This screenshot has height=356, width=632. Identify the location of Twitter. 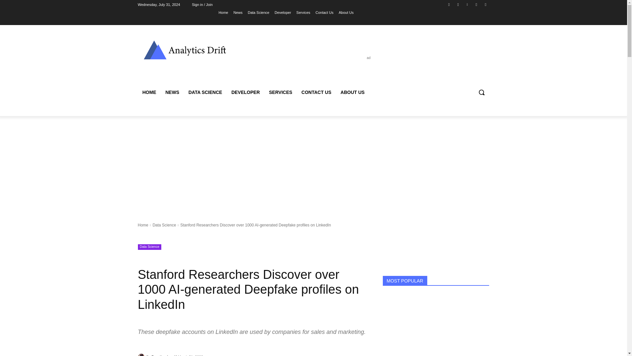
(485, 4).